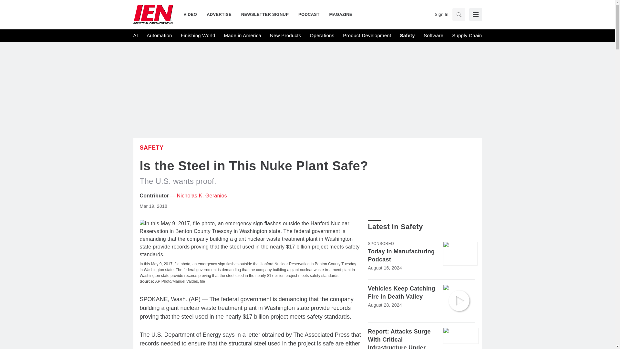 This screenshot has height=349, width=620. Describe the element at coordinates (380, 244) in the screenshot. I see `Sponsored` at that location.